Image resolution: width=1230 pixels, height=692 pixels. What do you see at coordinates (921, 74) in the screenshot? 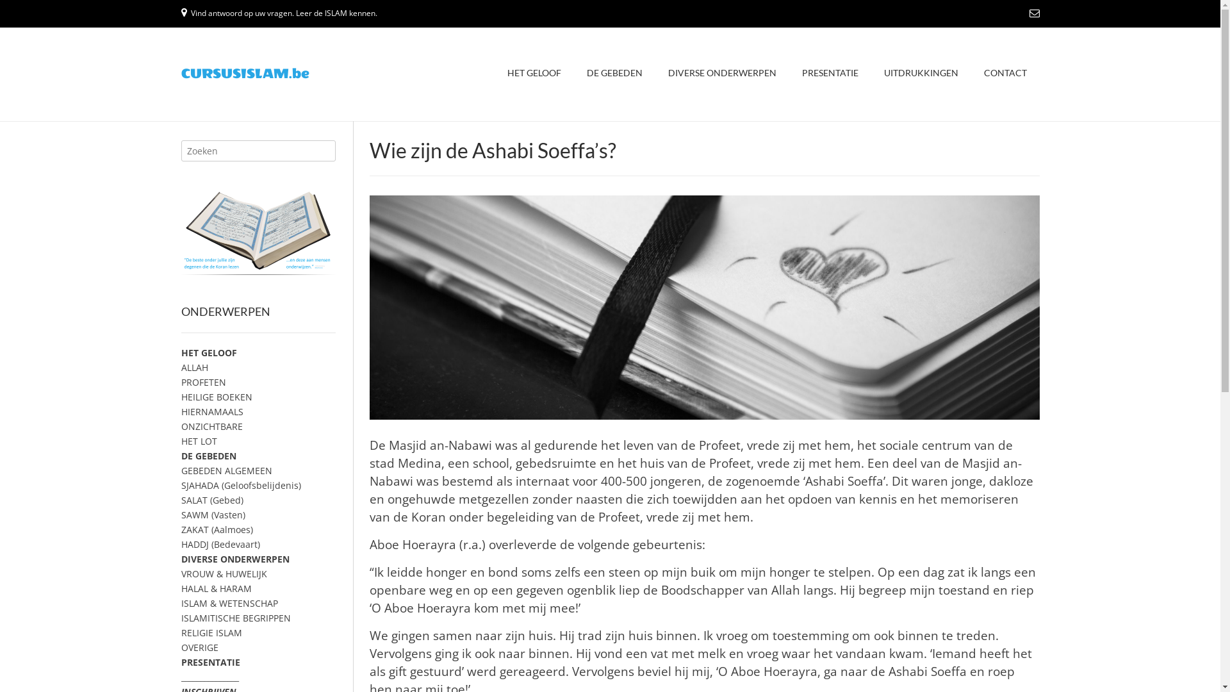
I see `UITDRUKKINGEN` at bounding box center [921, 74].